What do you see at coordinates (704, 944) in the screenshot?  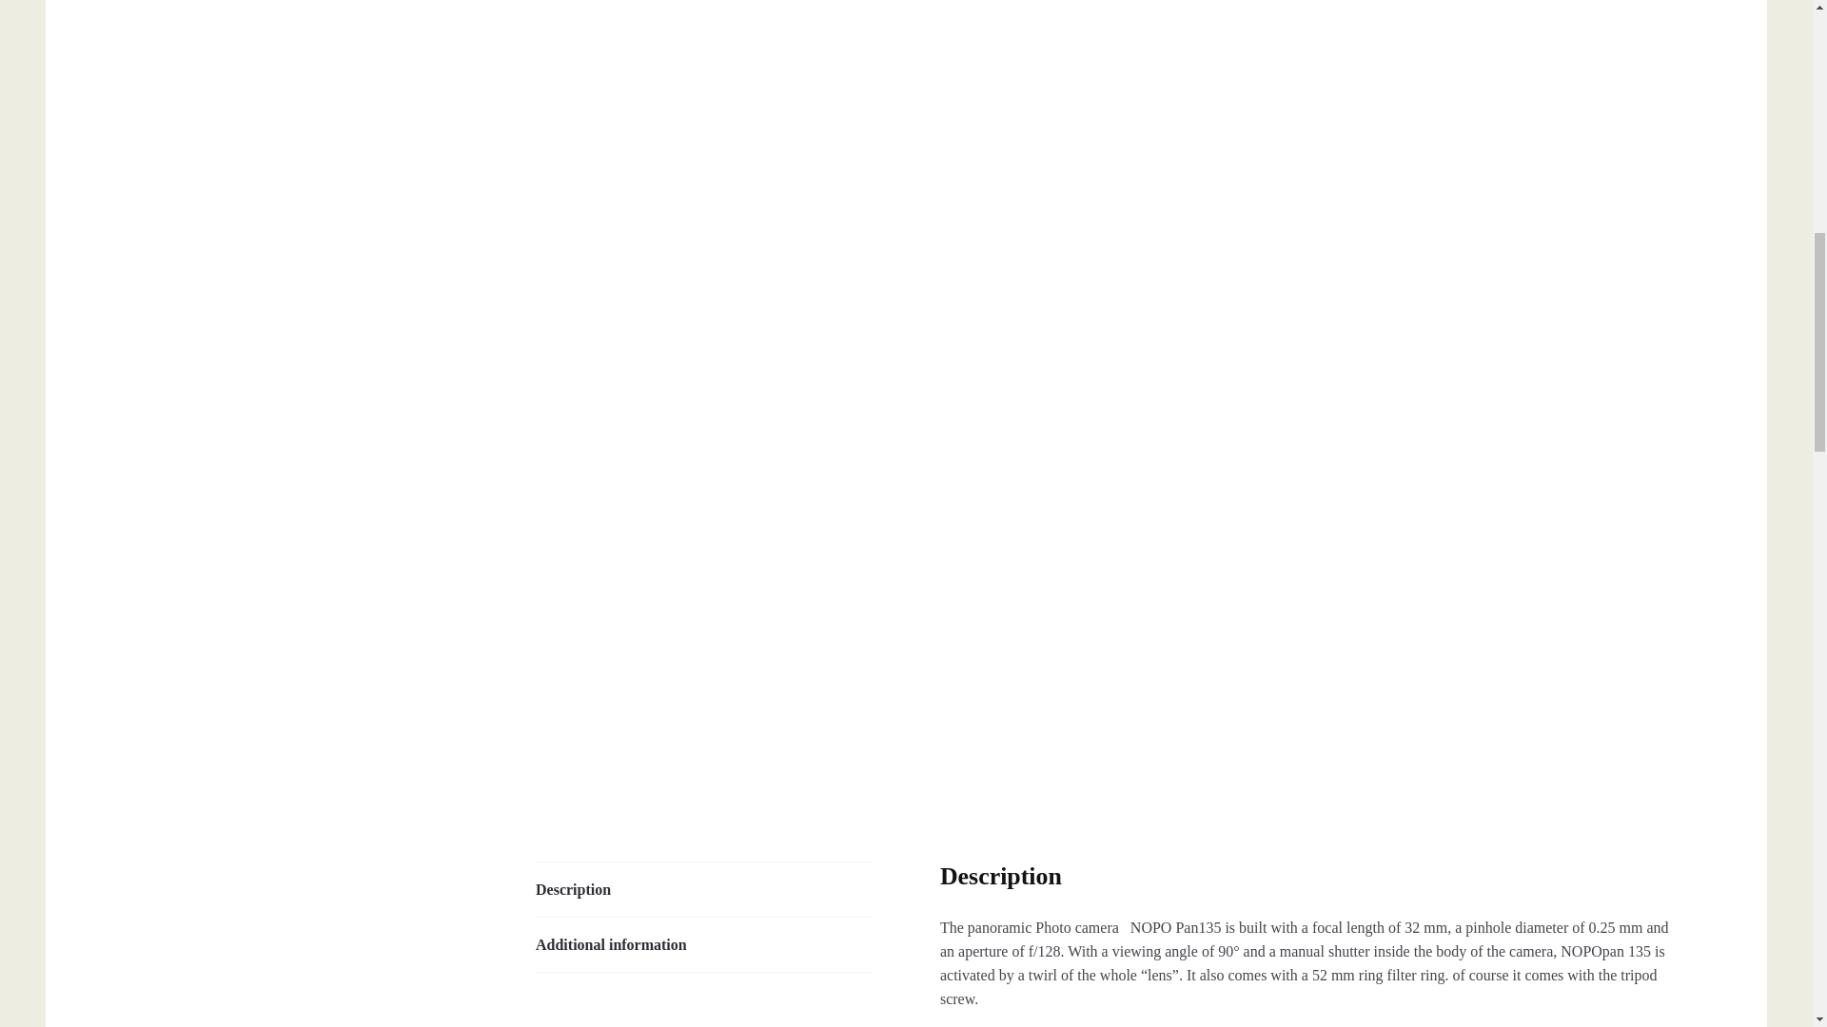 I see `Additional information` at bounding box center [704, 944].